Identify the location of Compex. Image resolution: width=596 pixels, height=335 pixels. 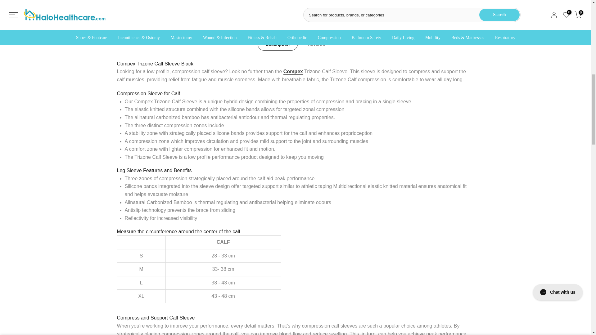
(293, 72).